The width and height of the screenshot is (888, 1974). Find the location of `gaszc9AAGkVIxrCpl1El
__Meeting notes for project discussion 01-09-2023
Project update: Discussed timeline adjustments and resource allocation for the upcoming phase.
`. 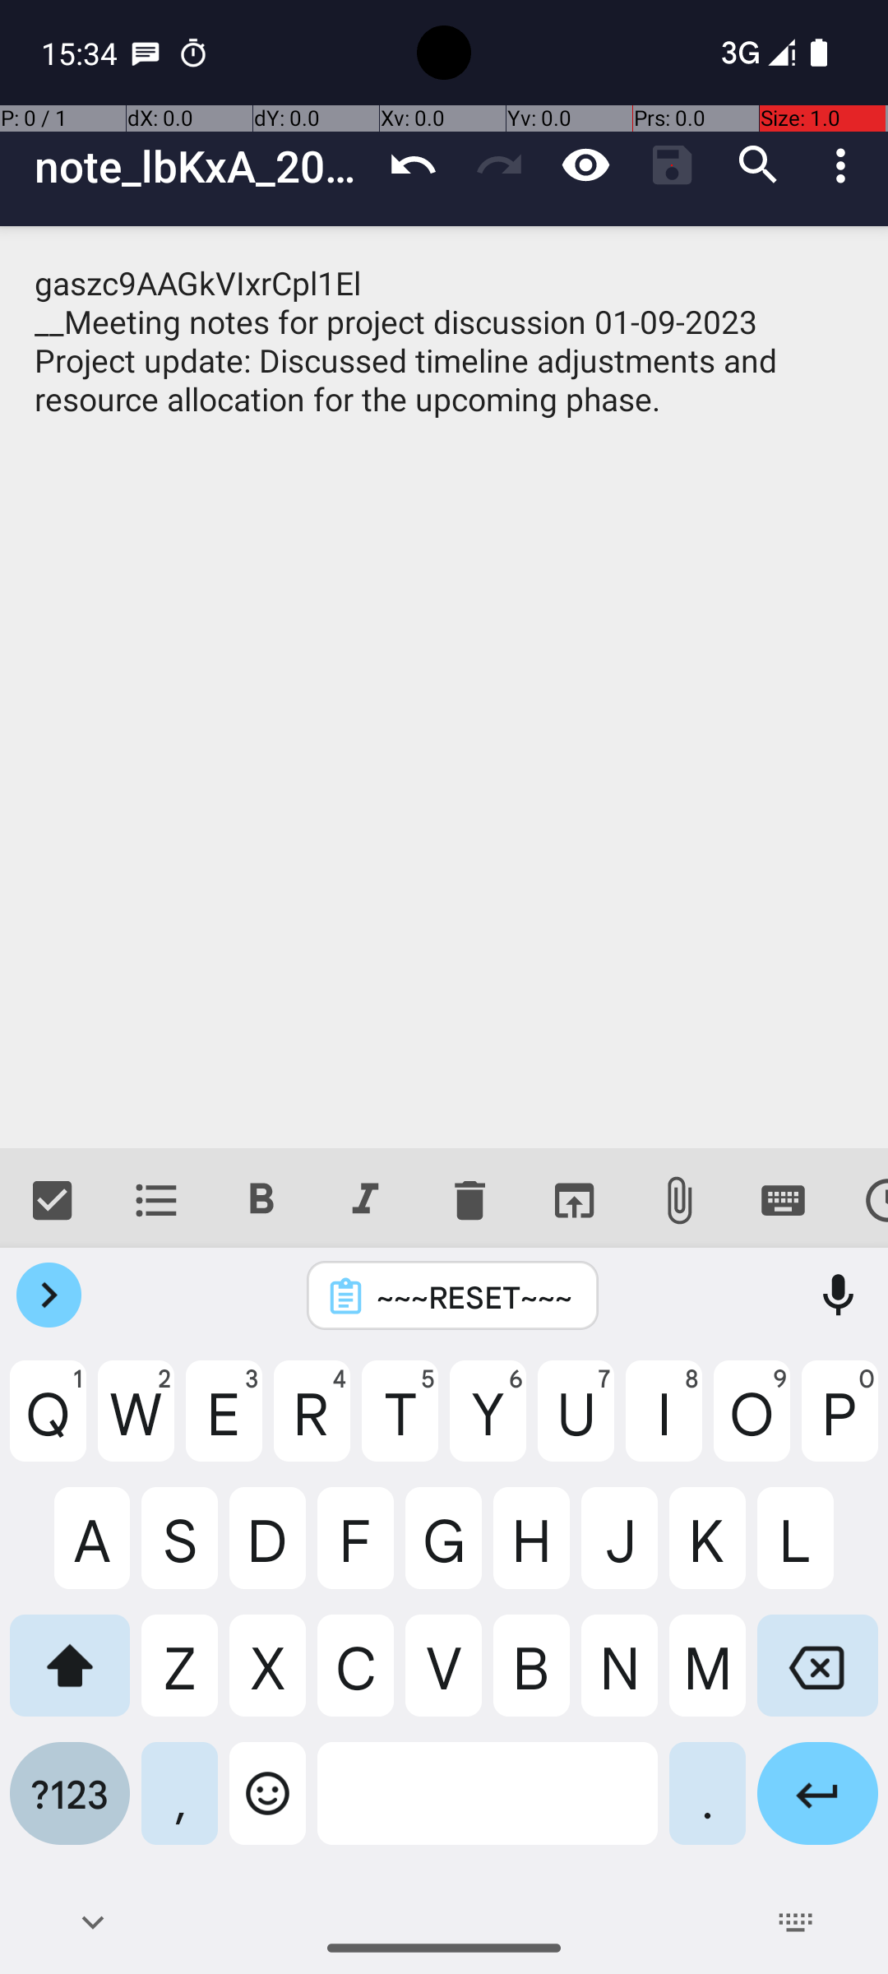

gaszc9AAGkVIxrCpl1El
__Meeting notes for project discussion 01-09-2023
Project update: Discussed timeline adjustments and resource allocation for the upcoming phase.
 is located at coordinates (444, 688).